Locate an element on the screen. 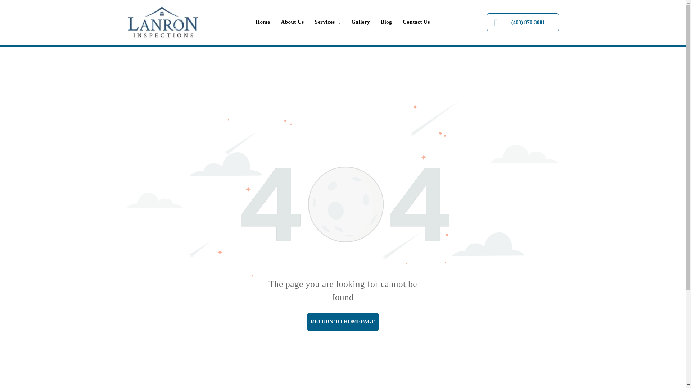 The image size is (691, 388). Services is located at coordinates (328, 22).